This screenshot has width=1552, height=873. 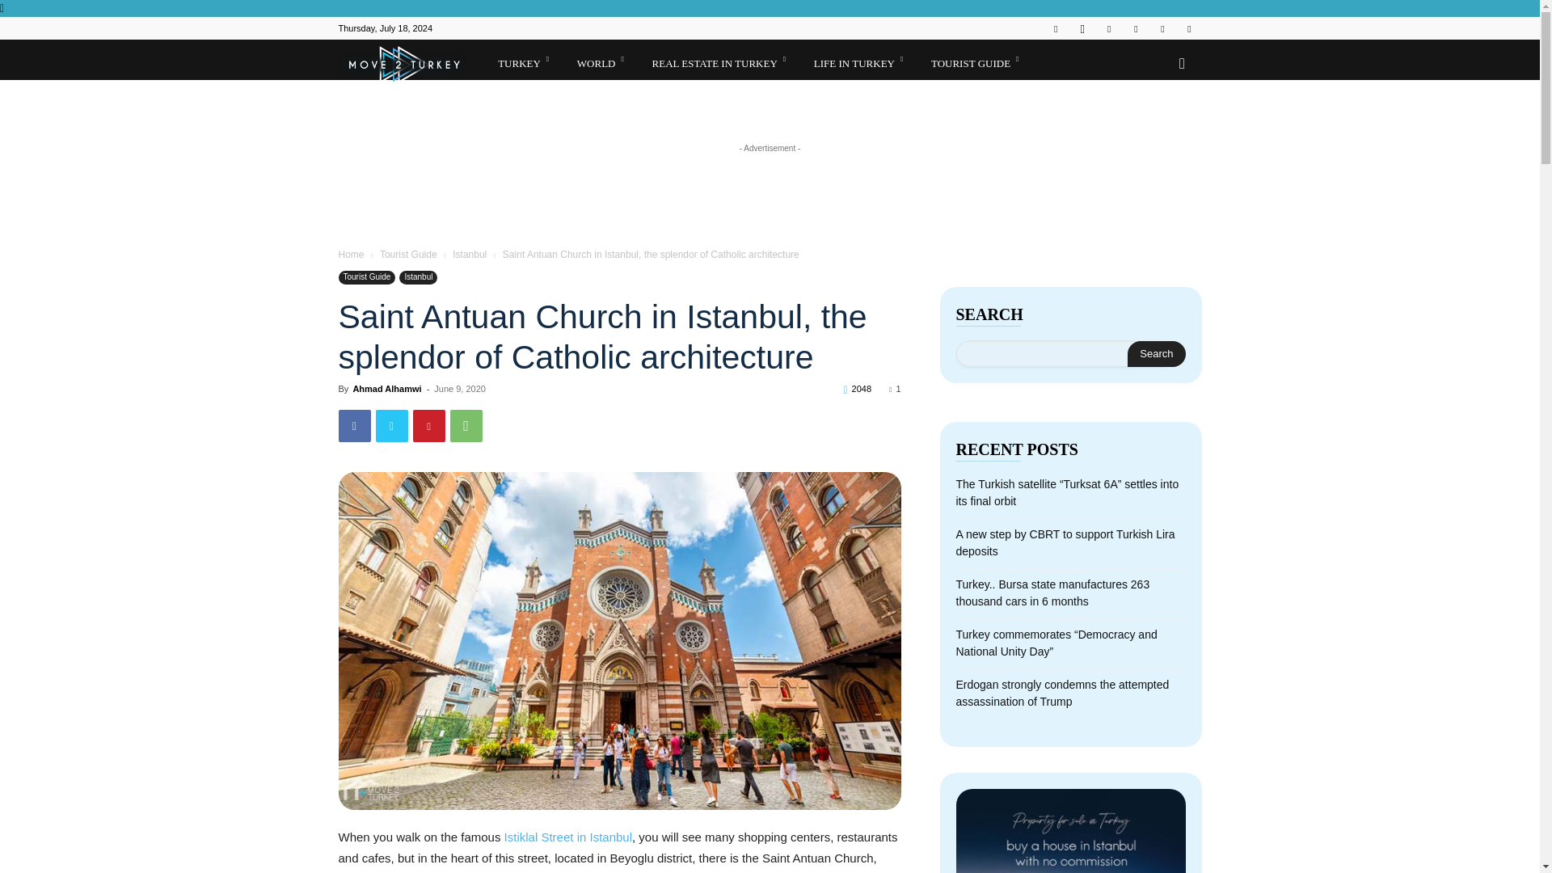 What do you see at coordinates (1082, 27) in the screenshot?
I see `Instagram` at bounding box center [1082, 27].